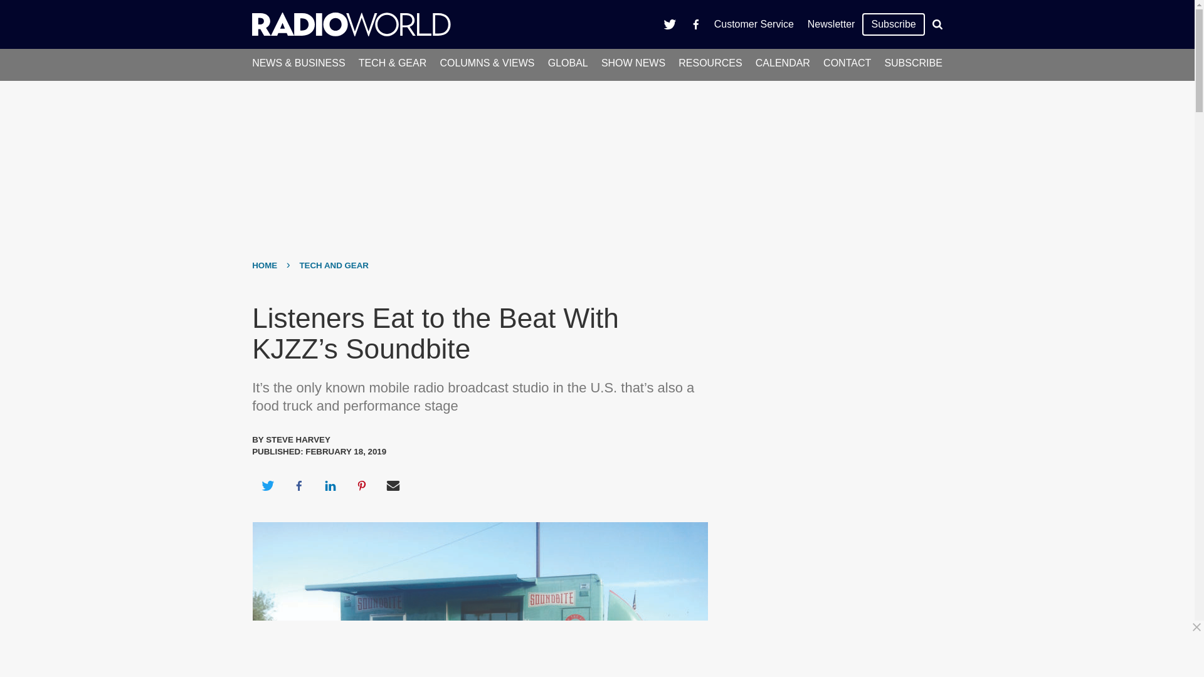 The width and height of the screenshot is (1204, 677). Describe the element at coordinates (393, 485) in the screenshot. I see `Share via Email` at that location.